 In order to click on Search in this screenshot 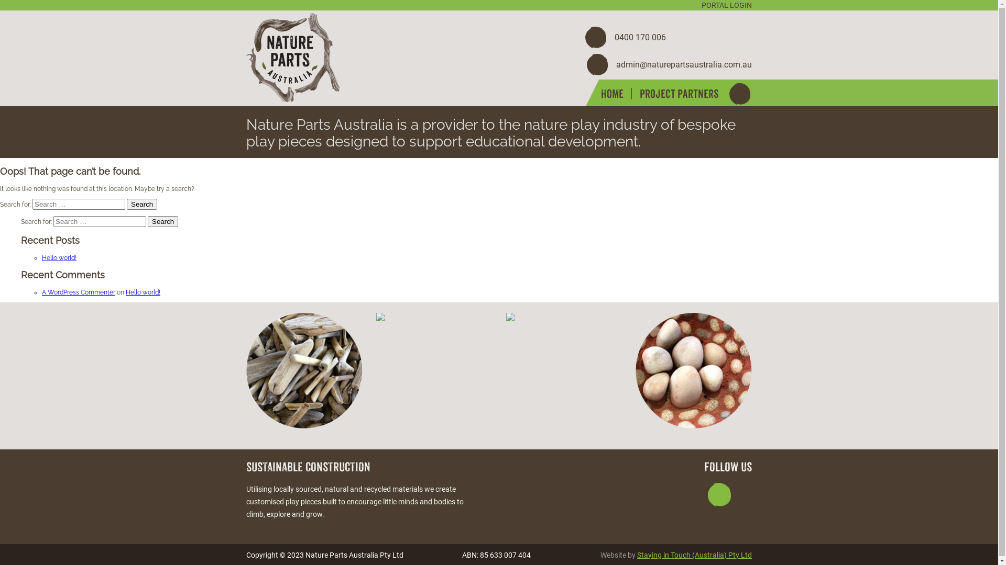, I will do `click(163, 222)`.